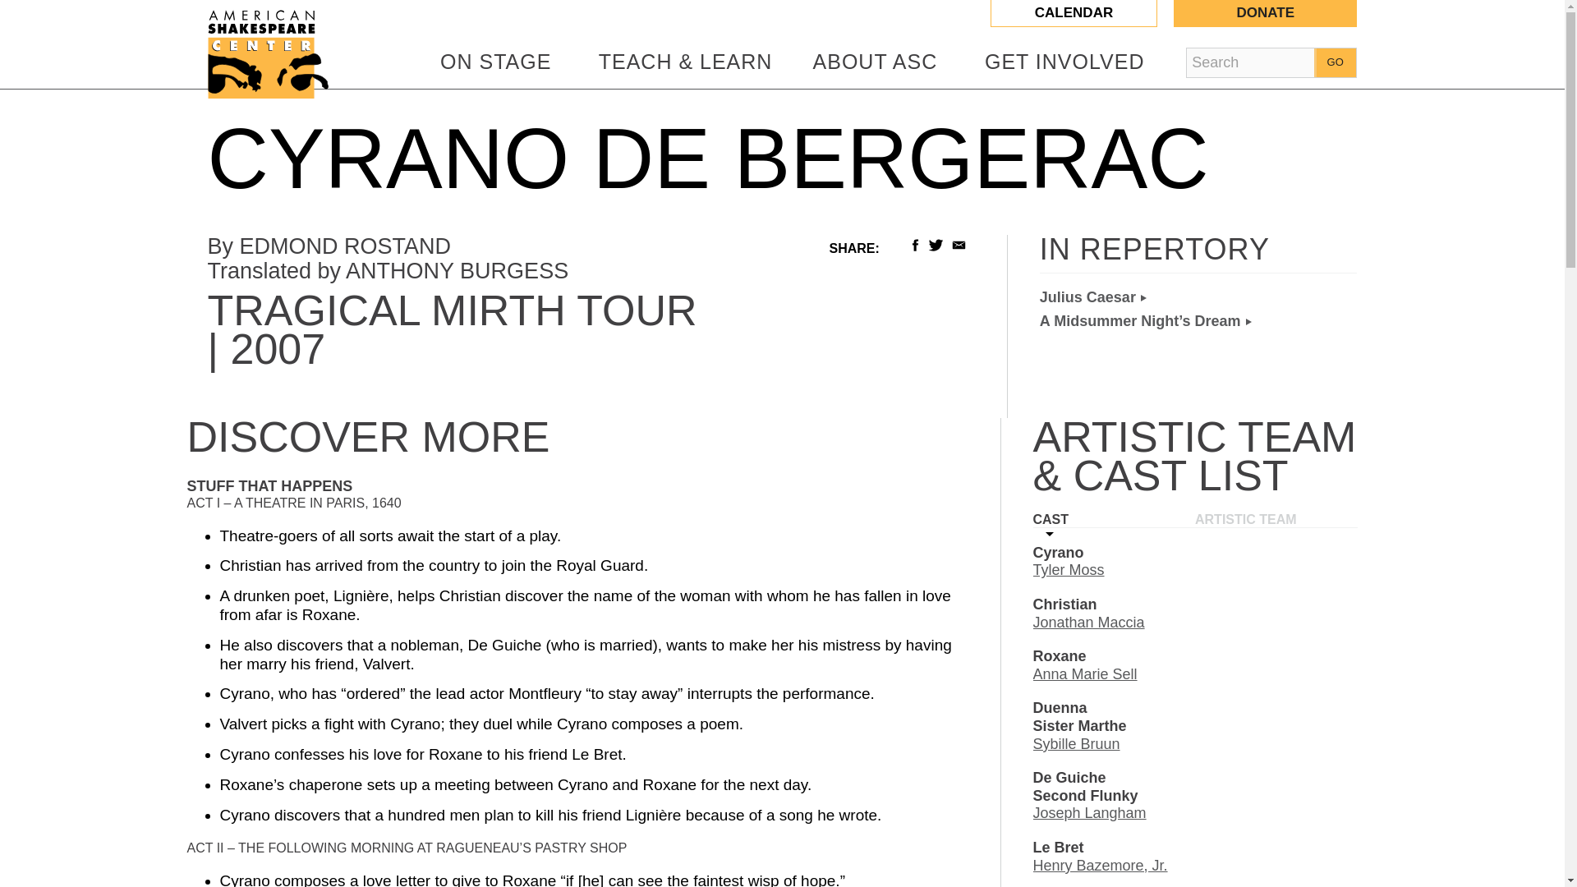 The height and width of the screenshot is (887, 1577). I want to click on American Shakespeare Center, so click(319, 9).